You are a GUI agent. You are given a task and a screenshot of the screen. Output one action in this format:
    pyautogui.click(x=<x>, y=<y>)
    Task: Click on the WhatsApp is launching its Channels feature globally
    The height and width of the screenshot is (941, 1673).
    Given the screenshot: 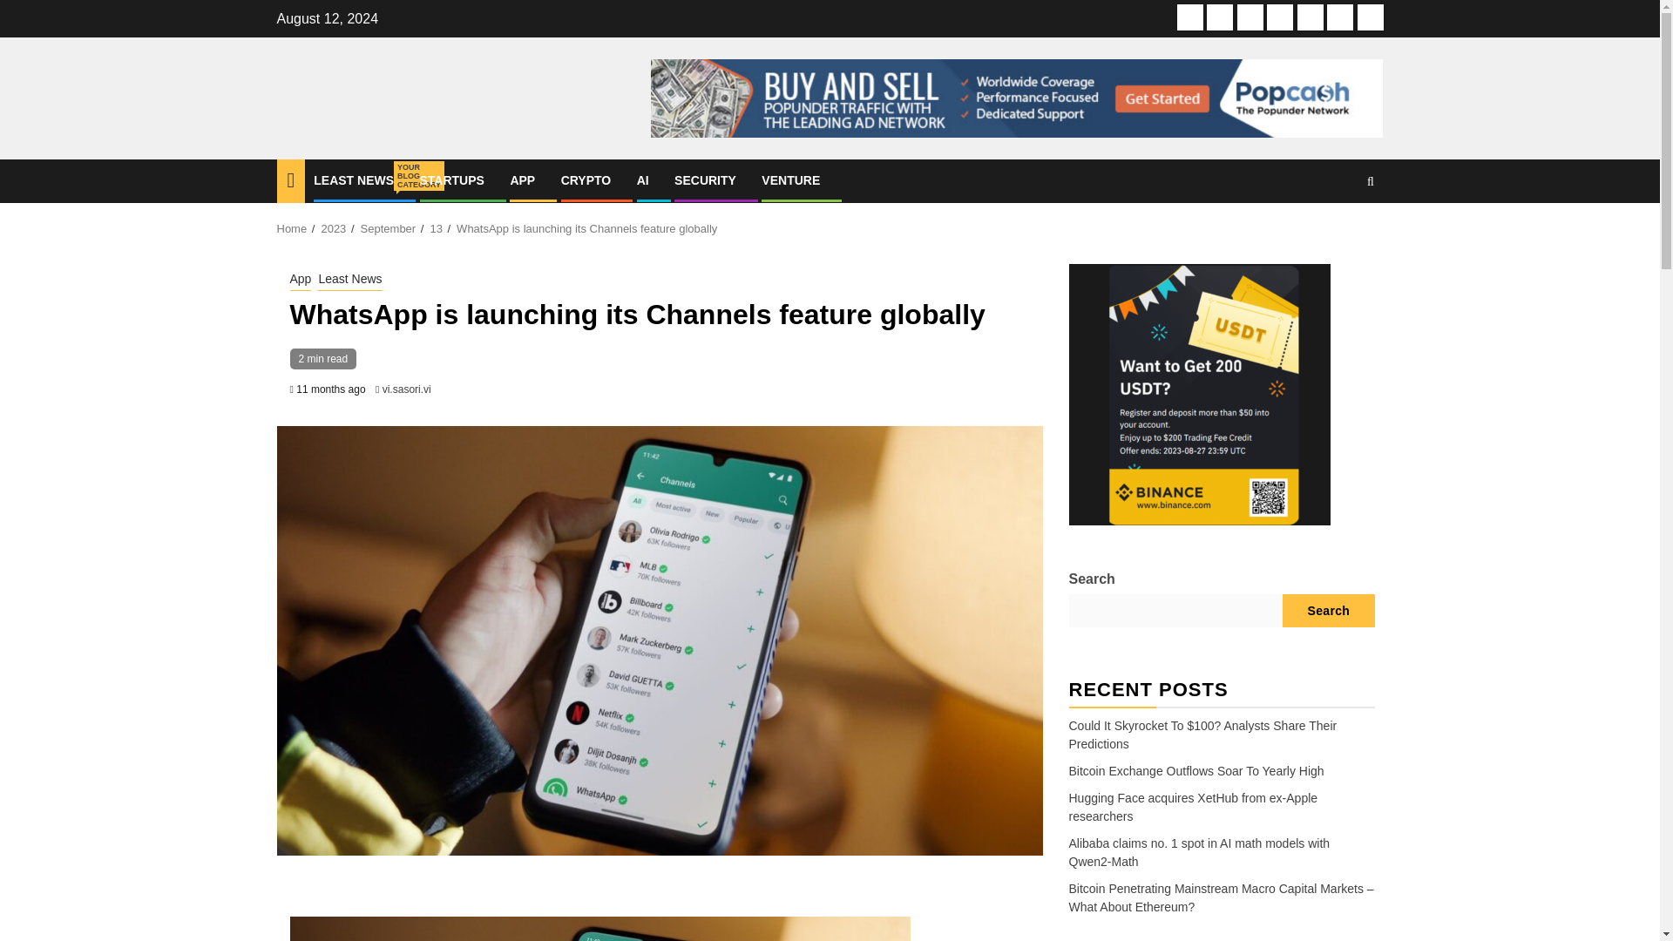 What is the action you would take?
    pyautogui.click(x=587, y=228)
    